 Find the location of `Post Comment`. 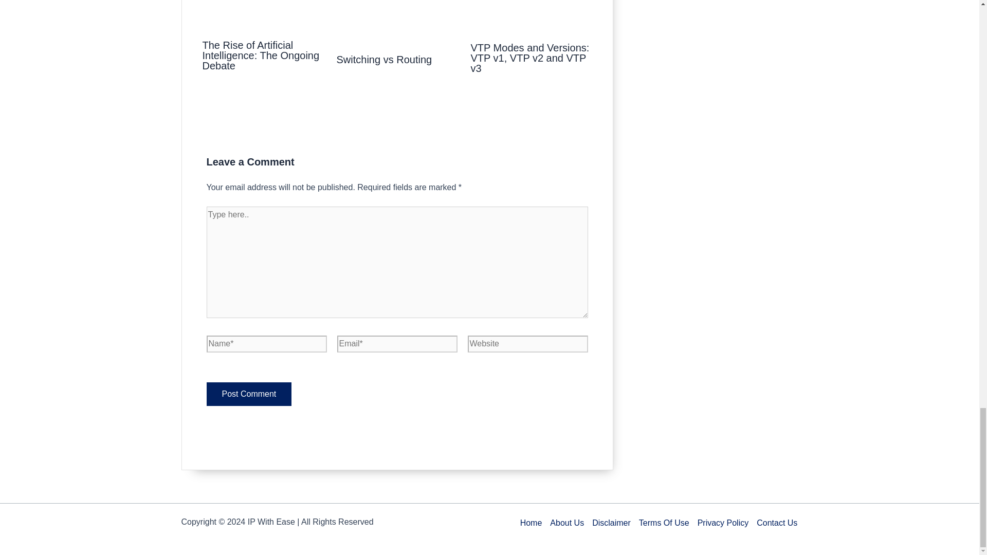

Post Comment is located at coordinates (249, 394).